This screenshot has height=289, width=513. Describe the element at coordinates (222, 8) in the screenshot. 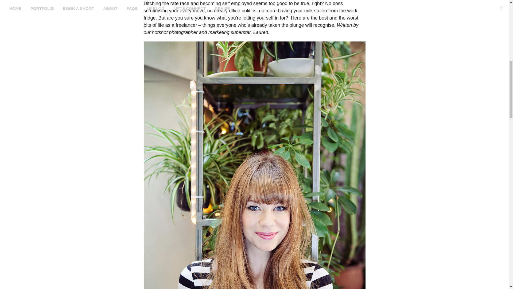

I see `PRAISE` at that location.